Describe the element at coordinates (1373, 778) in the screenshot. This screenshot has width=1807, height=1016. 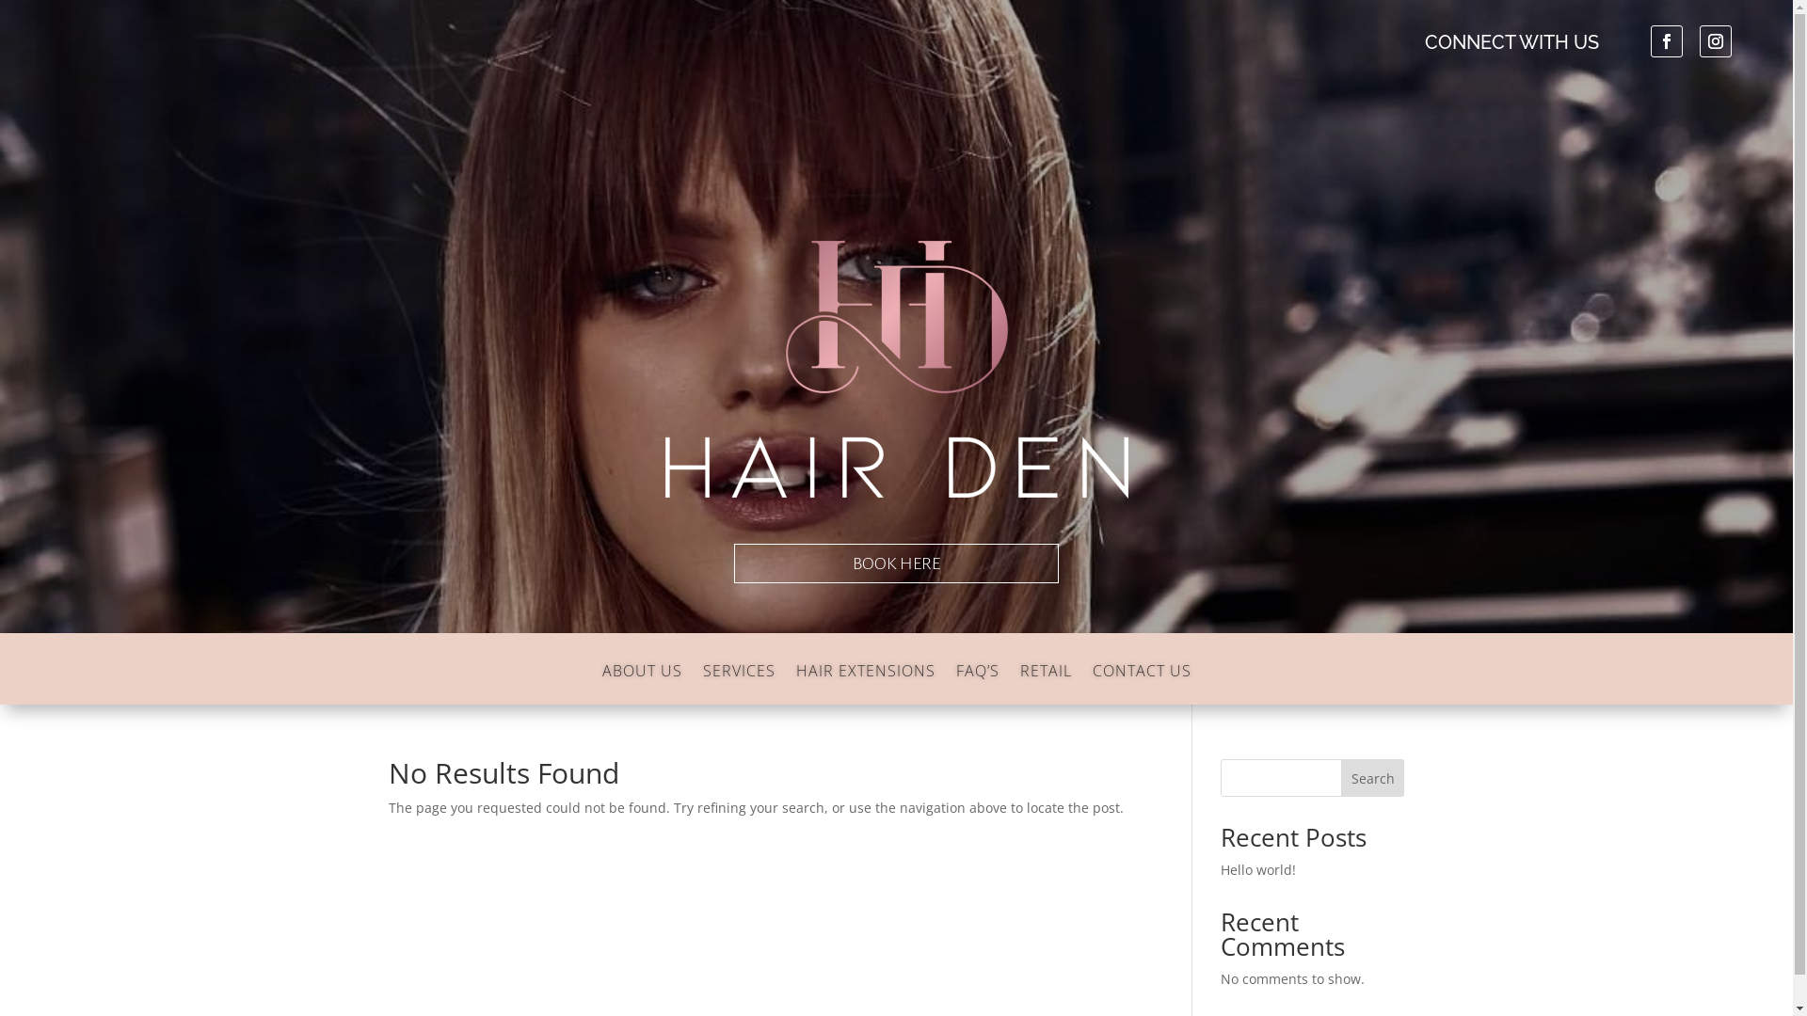
I see `Search` at that location.